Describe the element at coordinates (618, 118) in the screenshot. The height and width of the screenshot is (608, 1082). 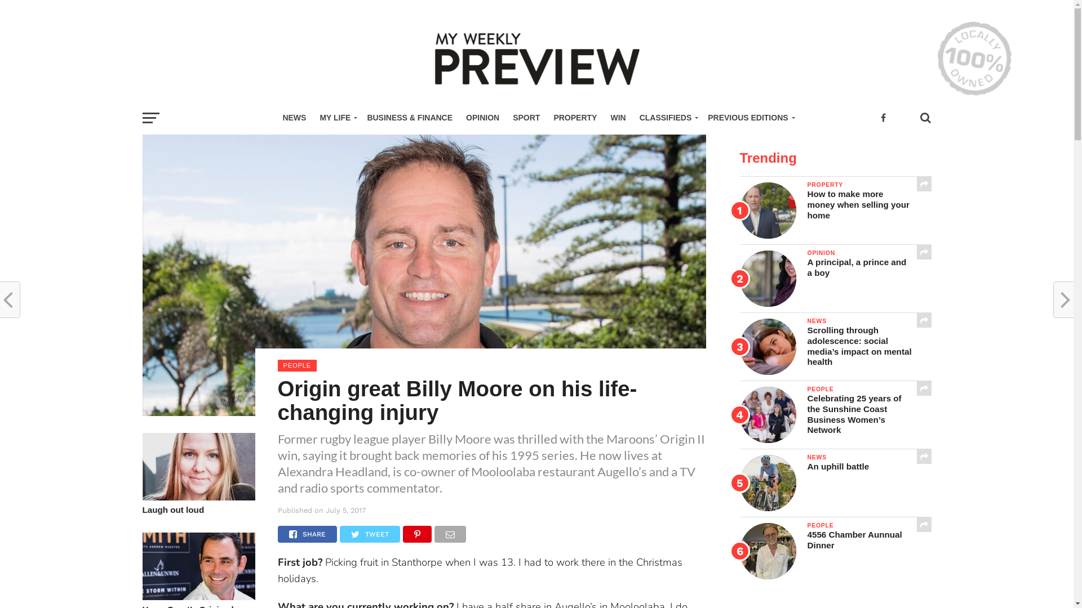
I see `WIN` at that location.